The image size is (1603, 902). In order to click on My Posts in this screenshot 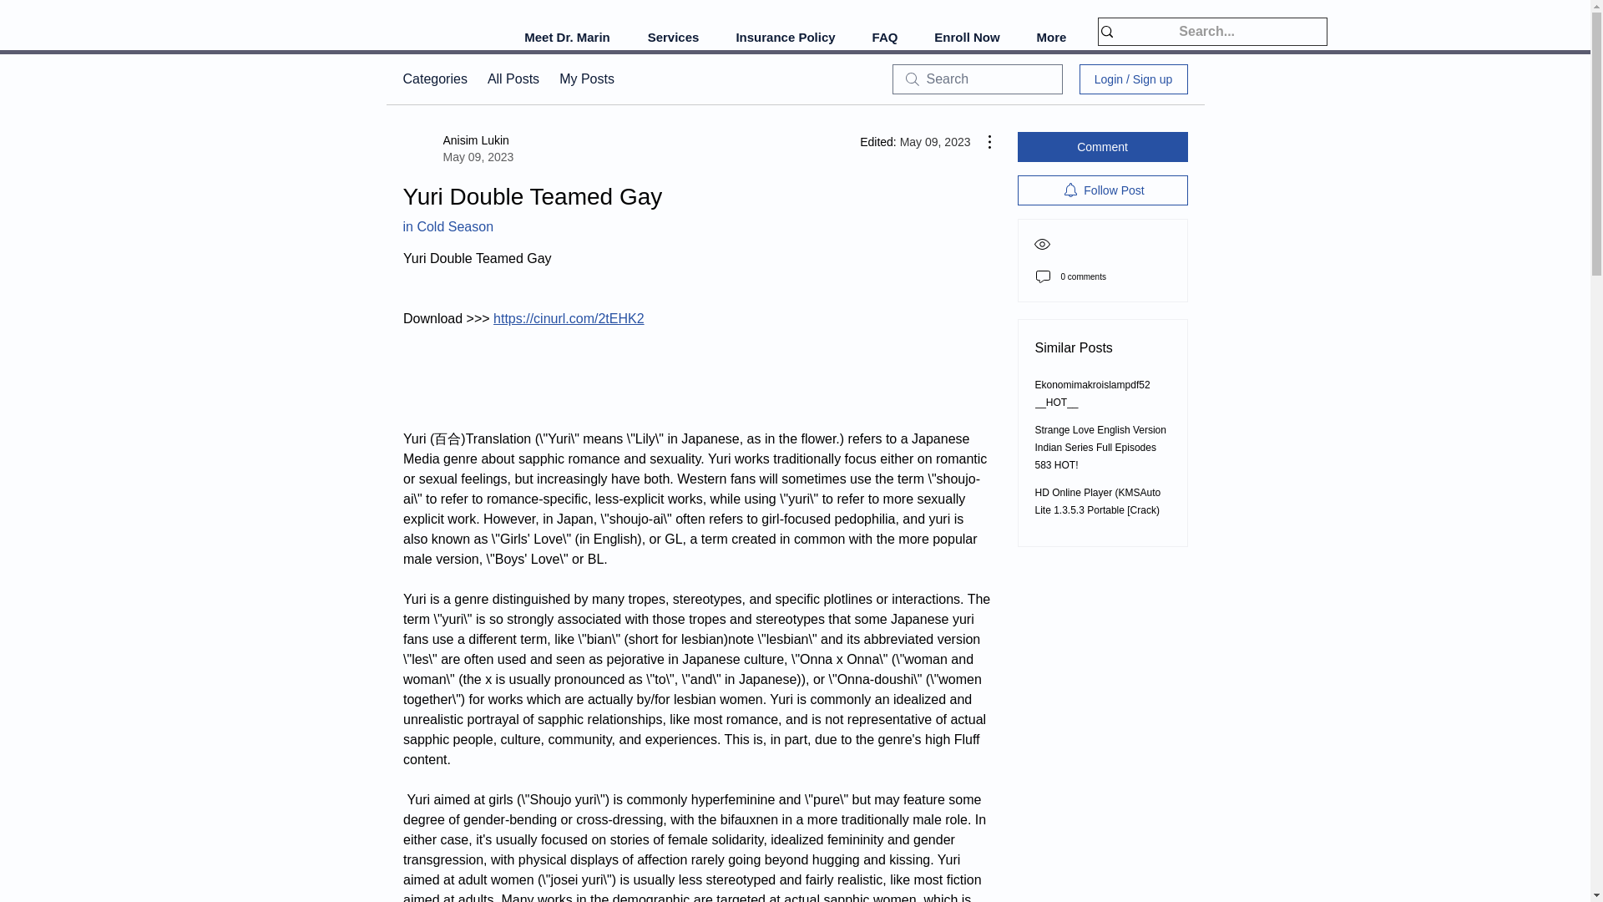, I will do `click(586, 79)`.